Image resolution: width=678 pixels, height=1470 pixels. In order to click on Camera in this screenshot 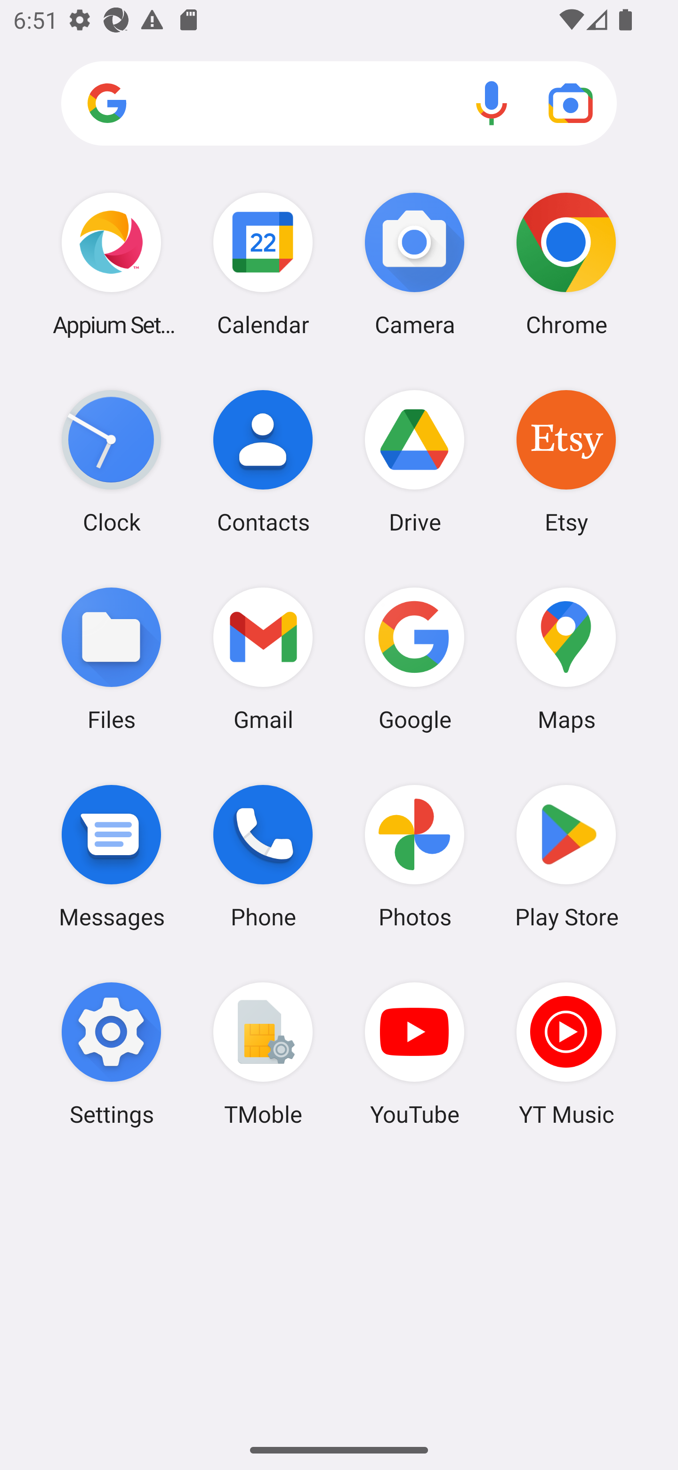, I will do `click(415, 264)`.